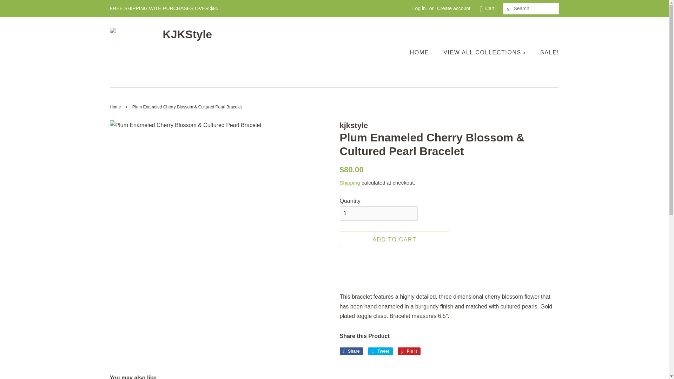  Describe the element at coordinates (409, 351) in the screenshot. I see `Pin on Pinterest` at that location.